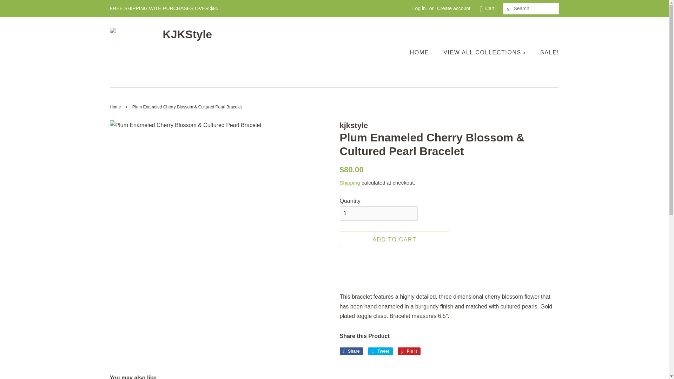  Describe the element at coordinates (409, 351) in the screenshot. I see `Pin on Pinterest` at that location.